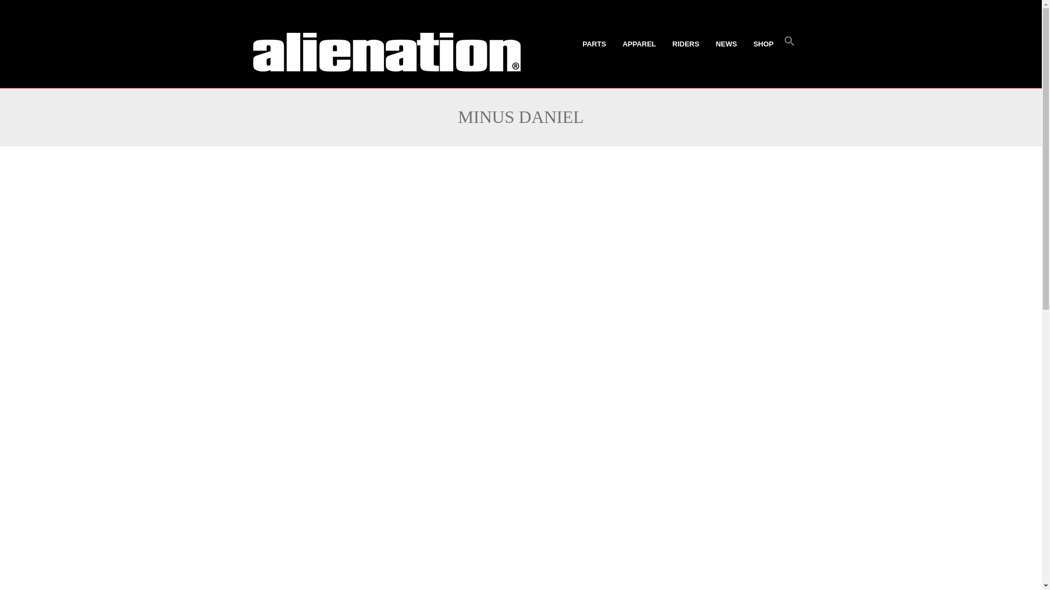  Describe the element at coordinates (386, 51) in the screenshot. I see `Alienation Bicycle Components` at that location.